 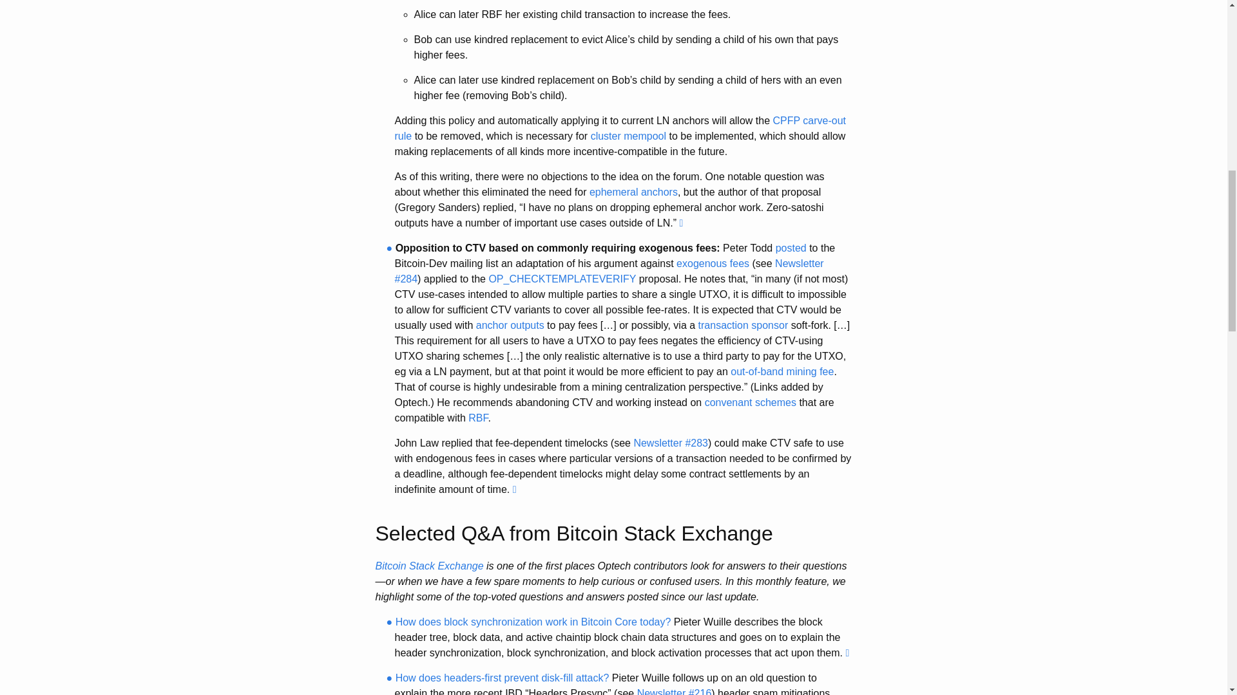 I want to click on exogenous fees, so click(x=713, y=263).